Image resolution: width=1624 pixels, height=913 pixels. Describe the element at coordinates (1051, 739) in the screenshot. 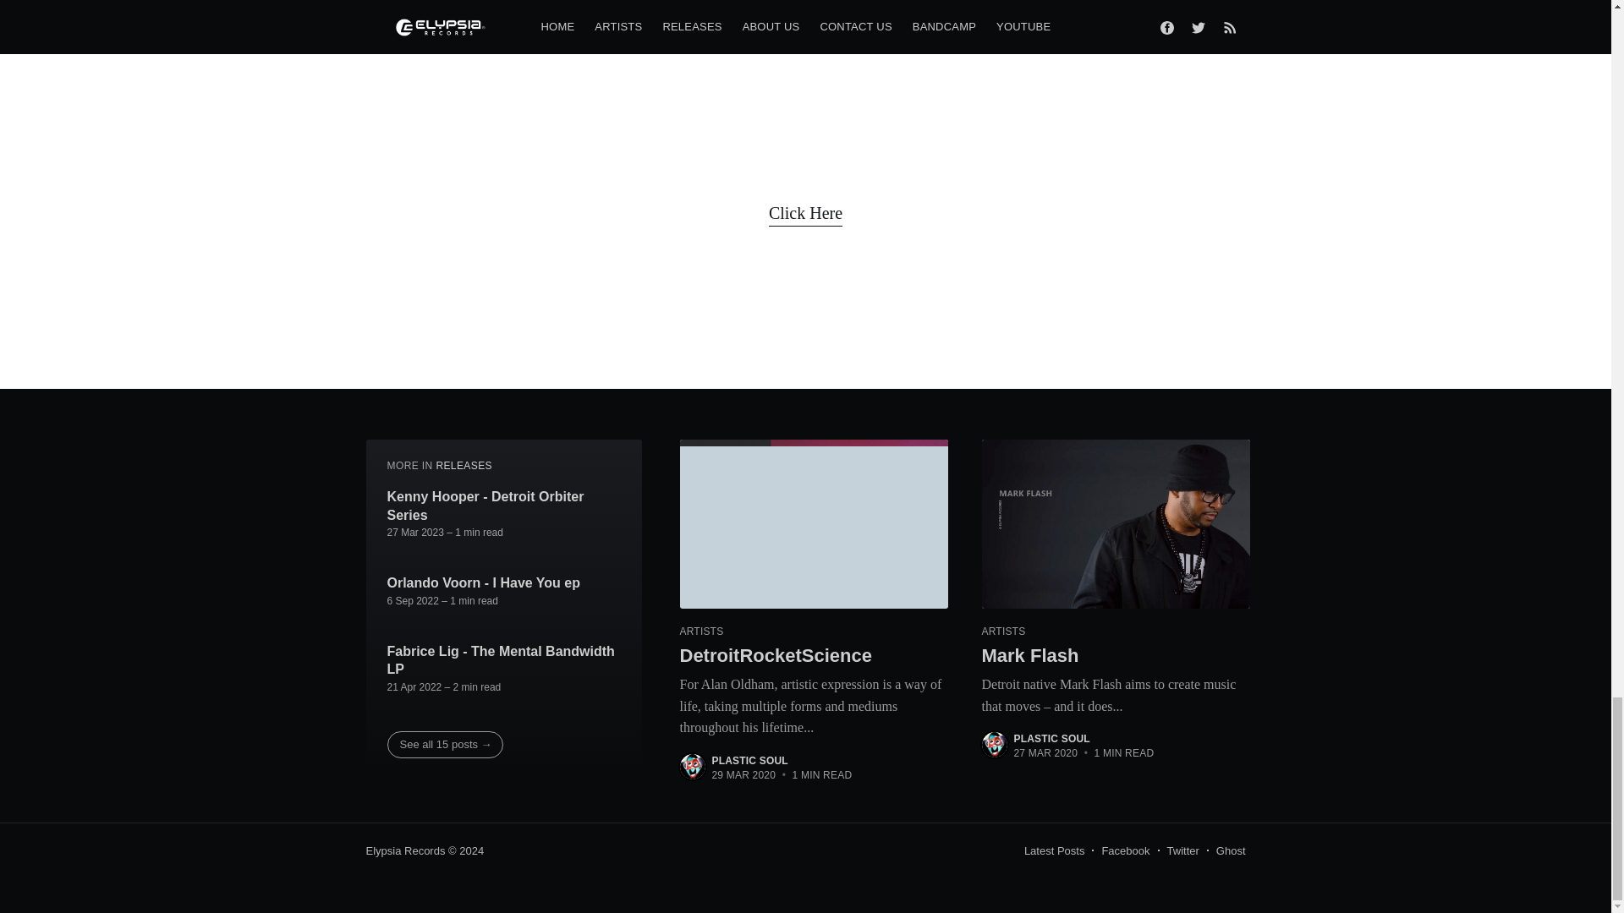

I see `PLASTIC SOUL` at that location.